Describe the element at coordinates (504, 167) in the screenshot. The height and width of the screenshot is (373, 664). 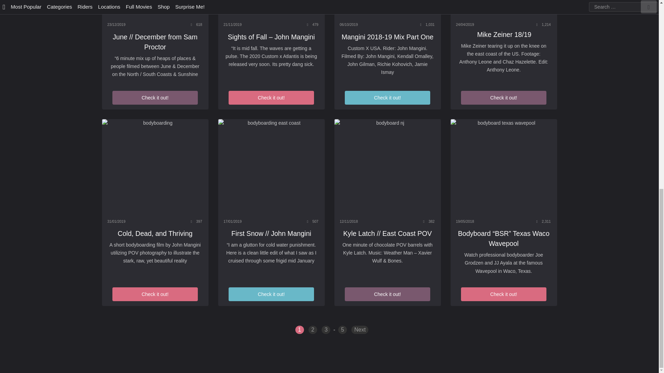
I see `Bodyboard "BSR" Texas Waco Wavepool` at that location.